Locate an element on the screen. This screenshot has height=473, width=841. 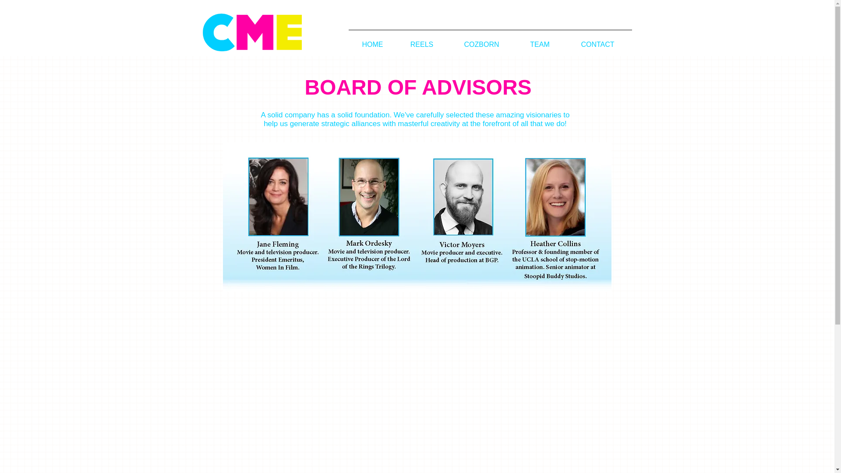
REELS is located at coordinates (422, 40).